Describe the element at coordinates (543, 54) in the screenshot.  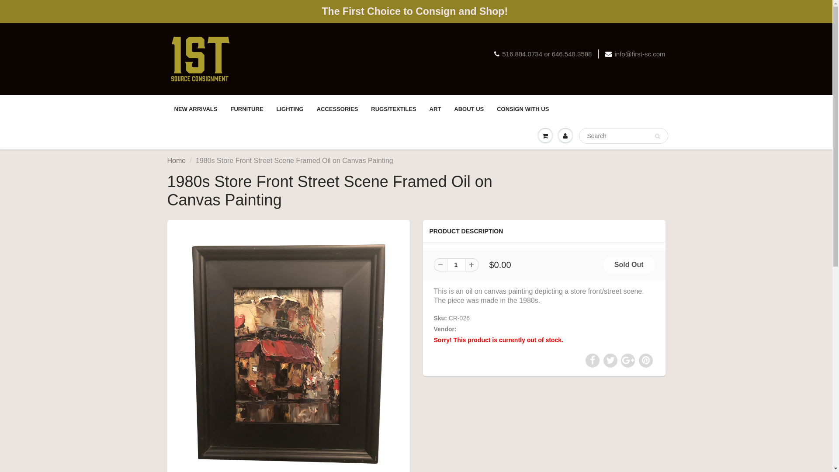
I see `516.884.0734 or 646.548.3588` at that location.